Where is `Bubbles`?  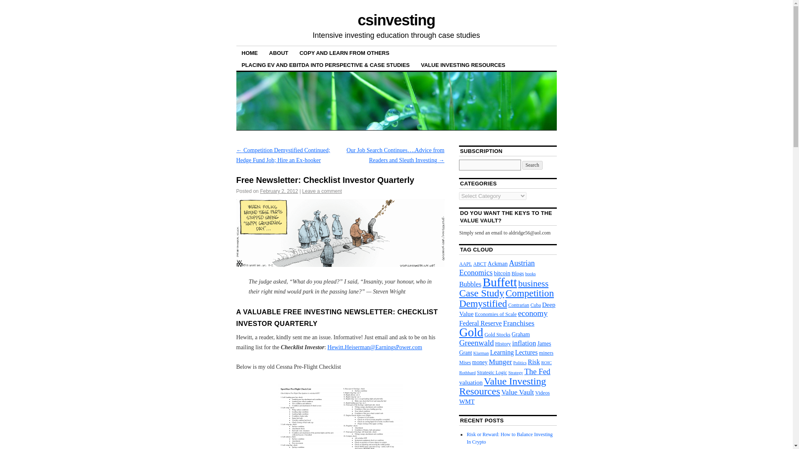
Bubbles is located at coordinates (469, 284).